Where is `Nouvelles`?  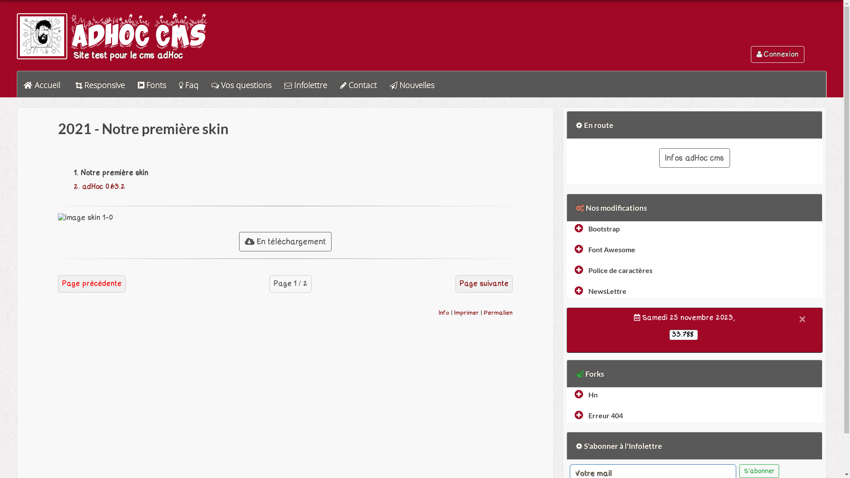
Nouvelles is located at coordinates (412, 85).